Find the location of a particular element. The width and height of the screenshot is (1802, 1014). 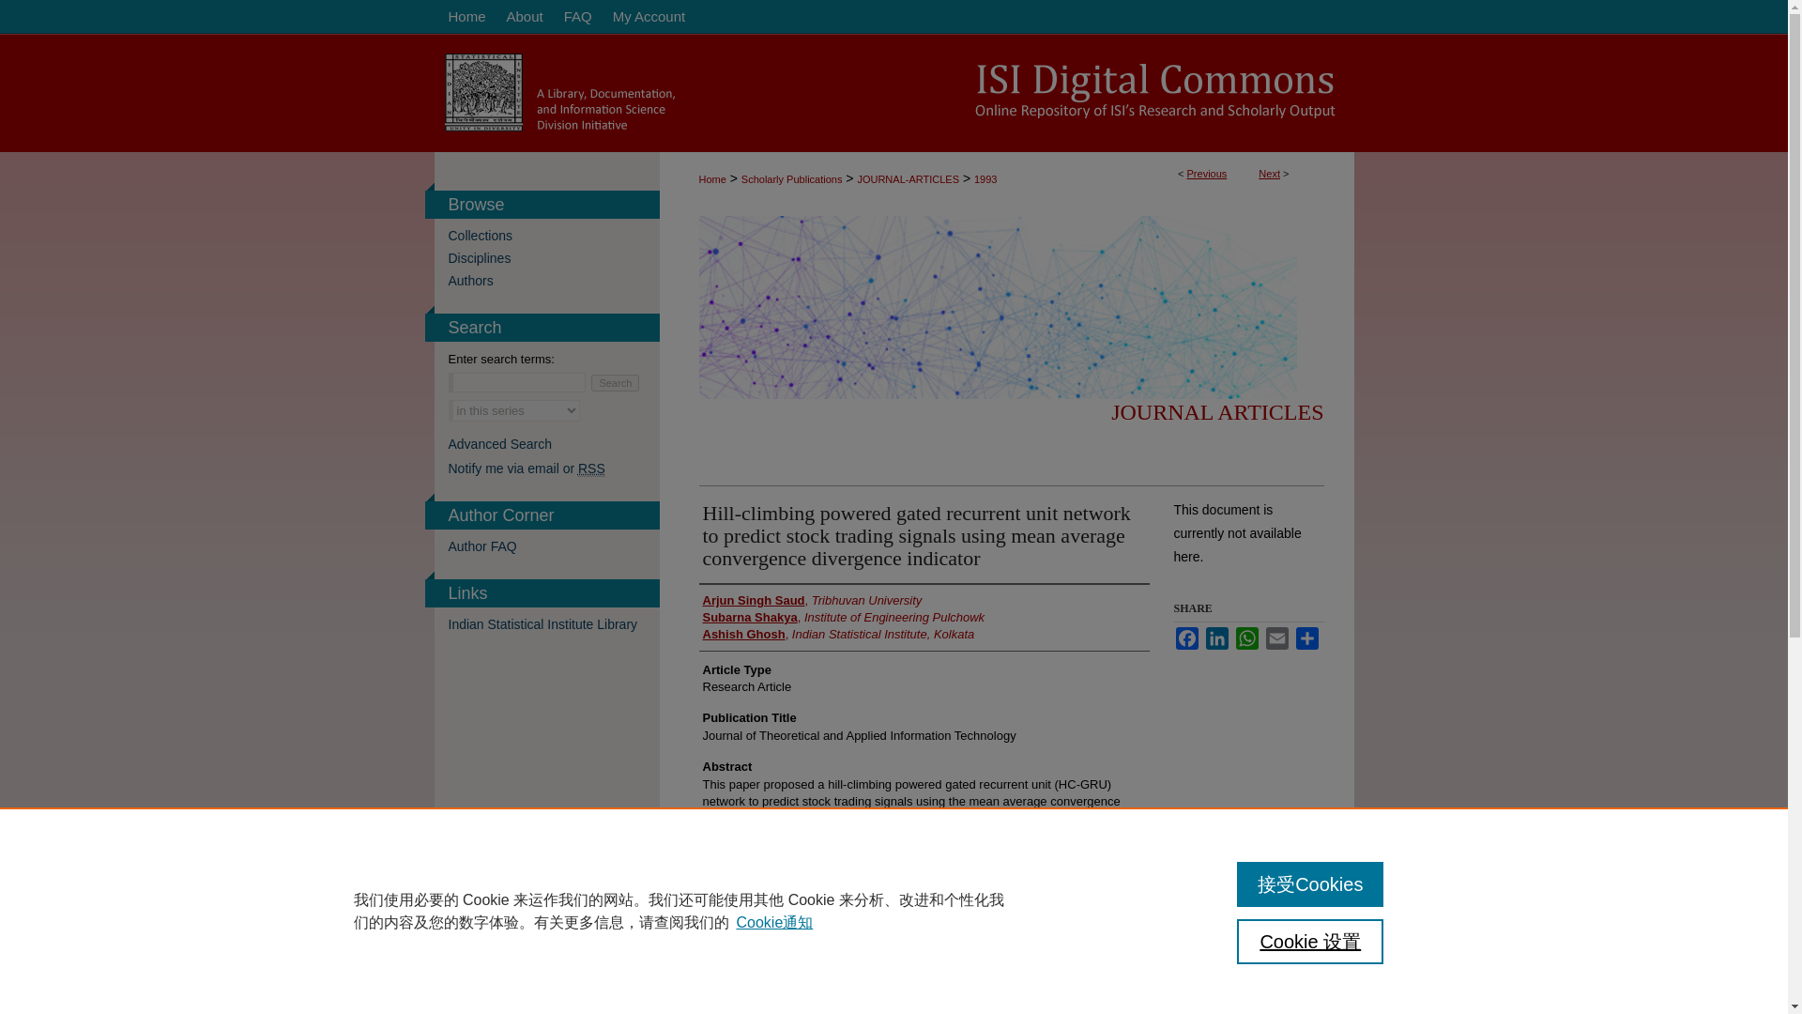

Home is located at coordinates (465, 17).